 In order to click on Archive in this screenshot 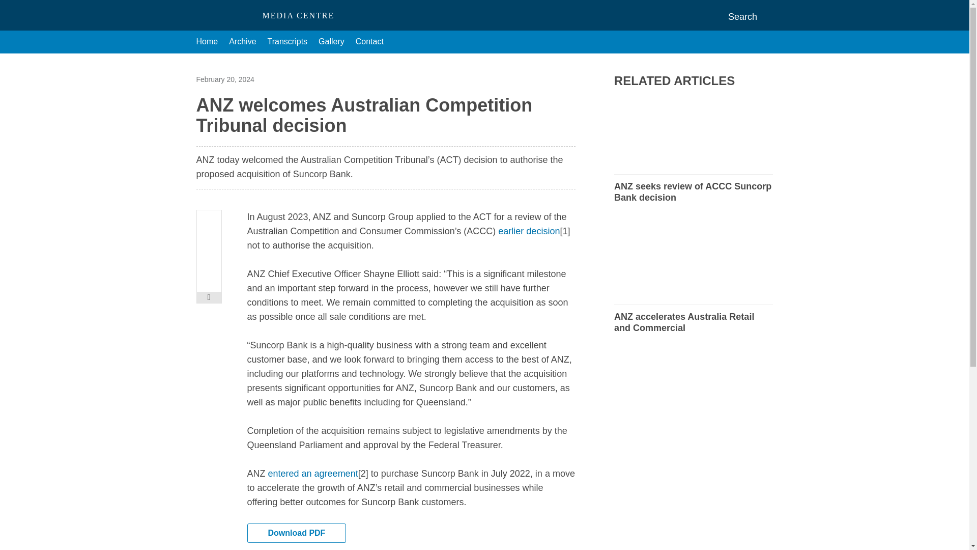, I will do `click(242, 42)`.